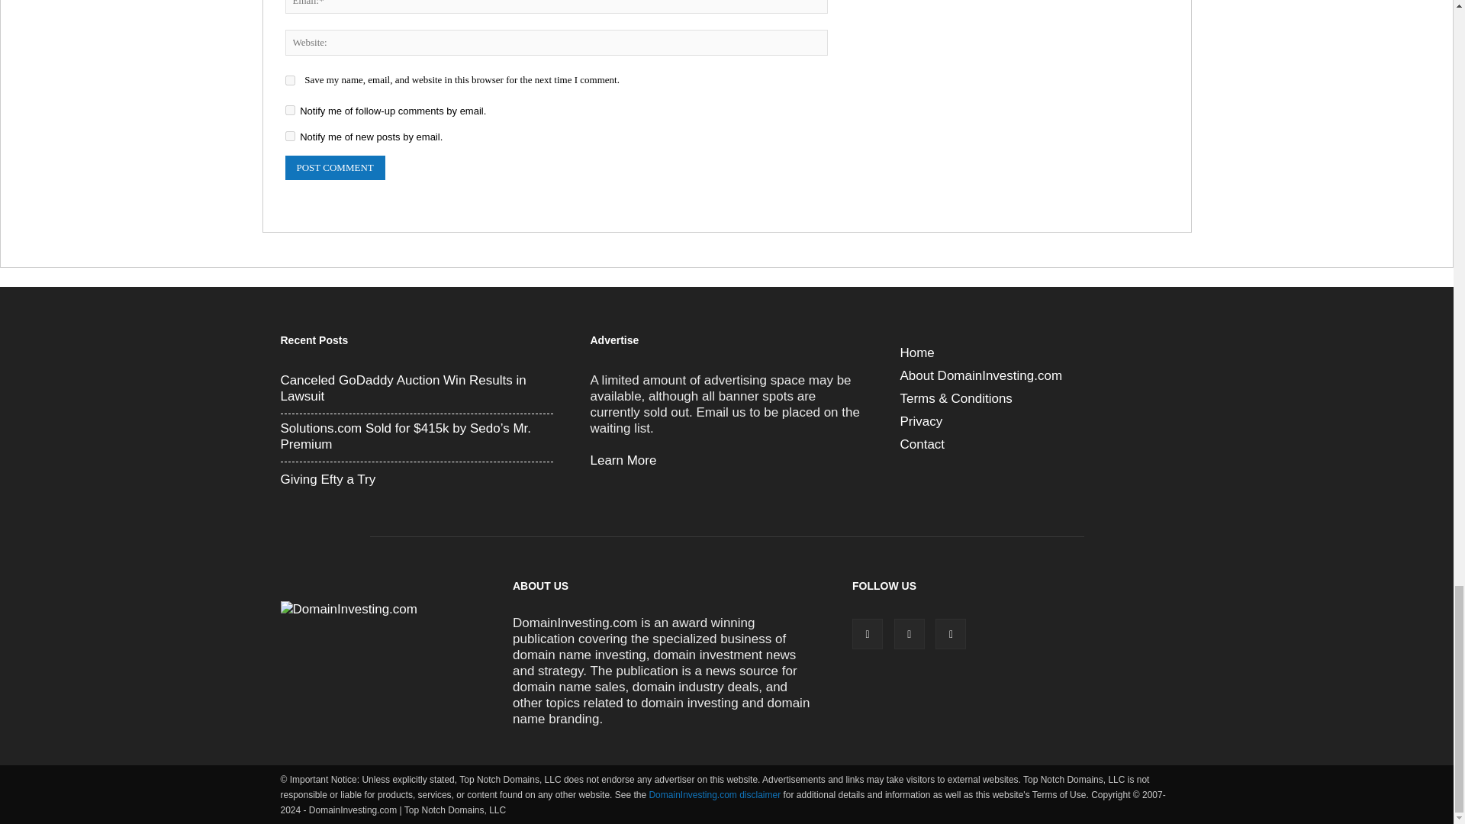 This screenshot has height=824, width=1465. What do you see at coordinates (335, 168) in the screenshot?
I see `Post Comment` at bounding box center [335, 168].